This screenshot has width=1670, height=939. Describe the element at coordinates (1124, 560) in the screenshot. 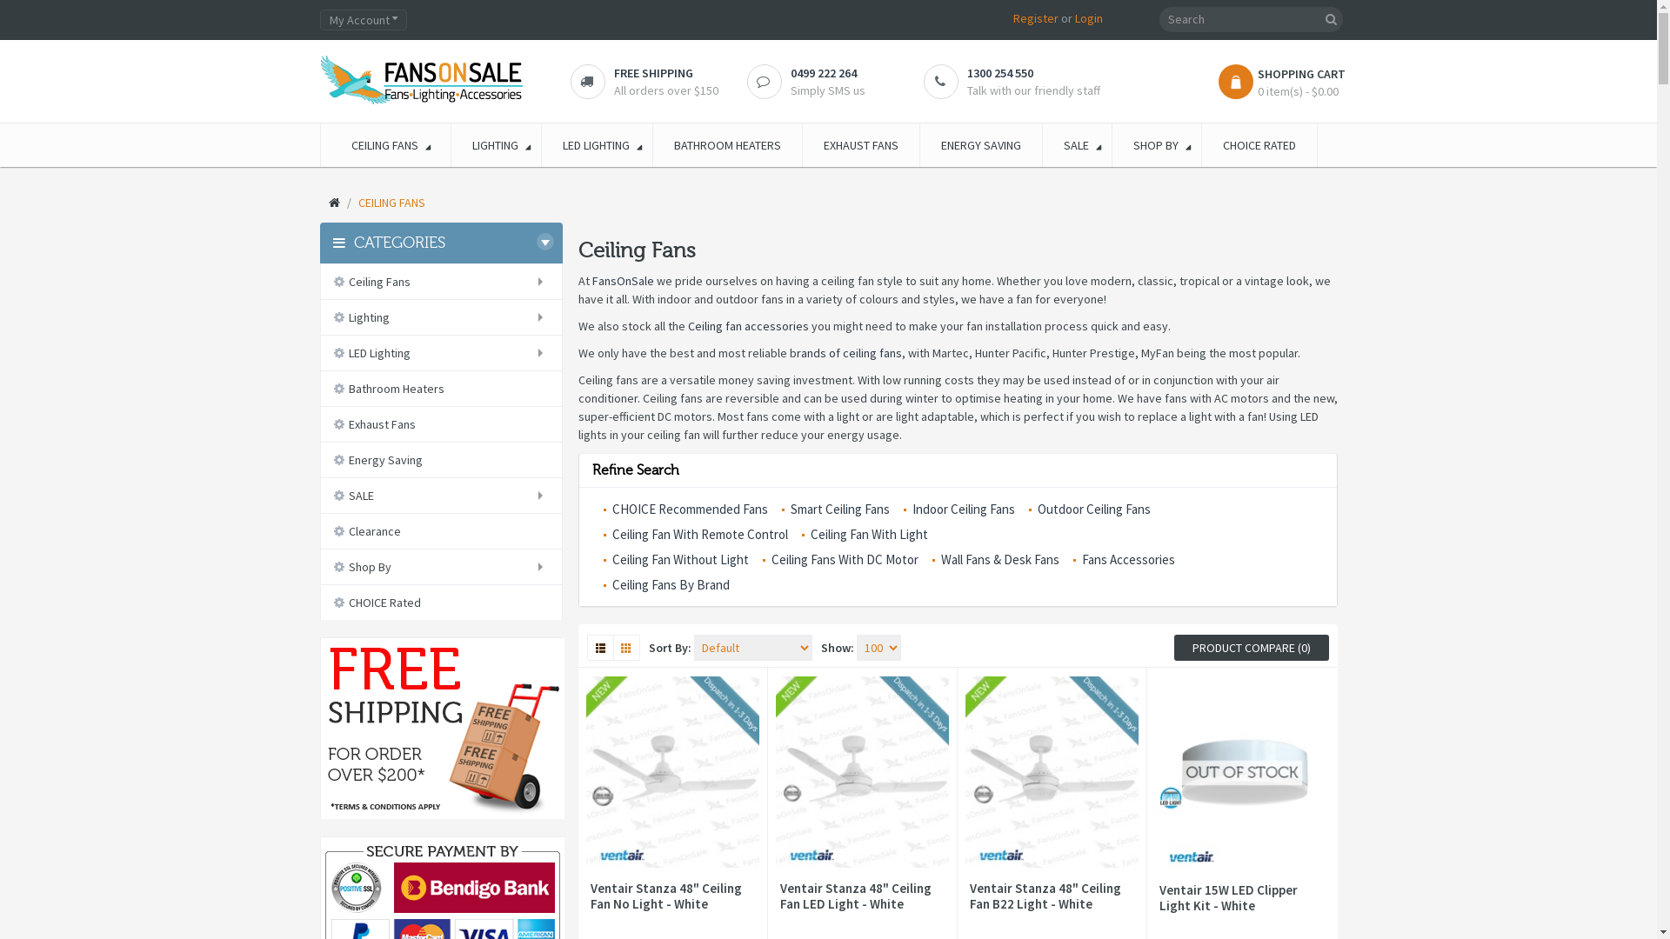

I see `Fans Accessories` at that location.